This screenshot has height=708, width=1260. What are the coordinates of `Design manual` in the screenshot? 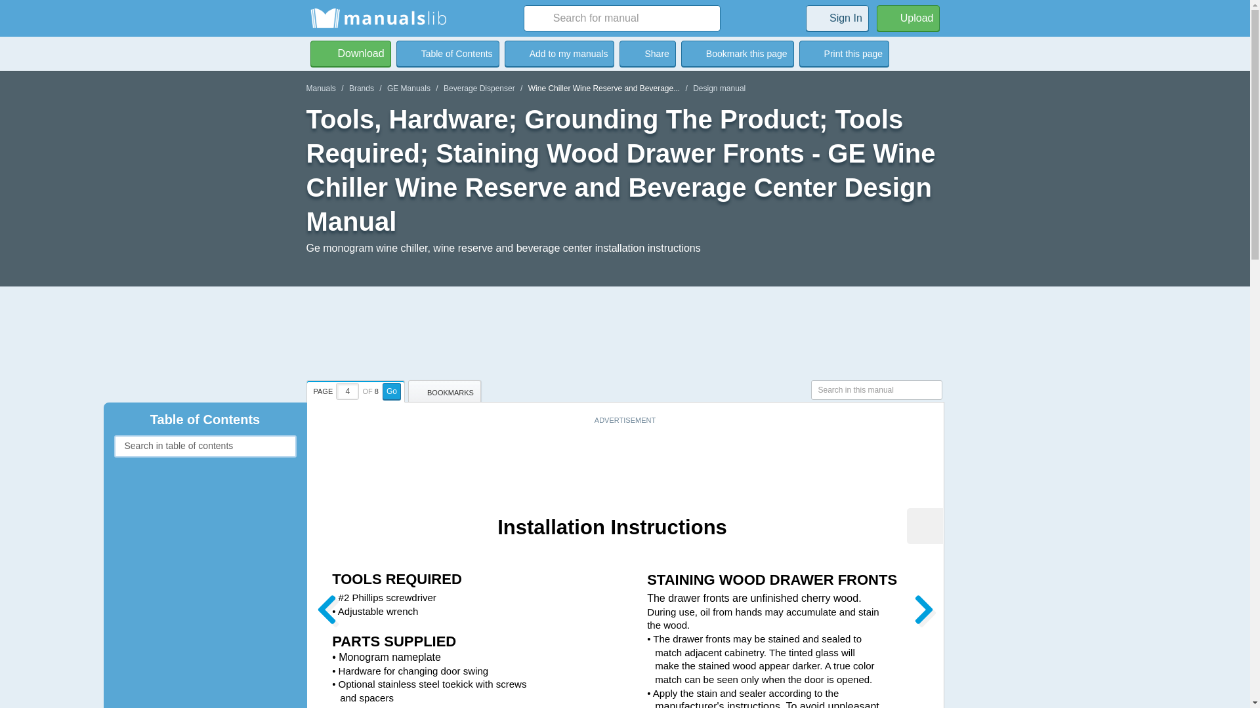 It's located at (719, 88).